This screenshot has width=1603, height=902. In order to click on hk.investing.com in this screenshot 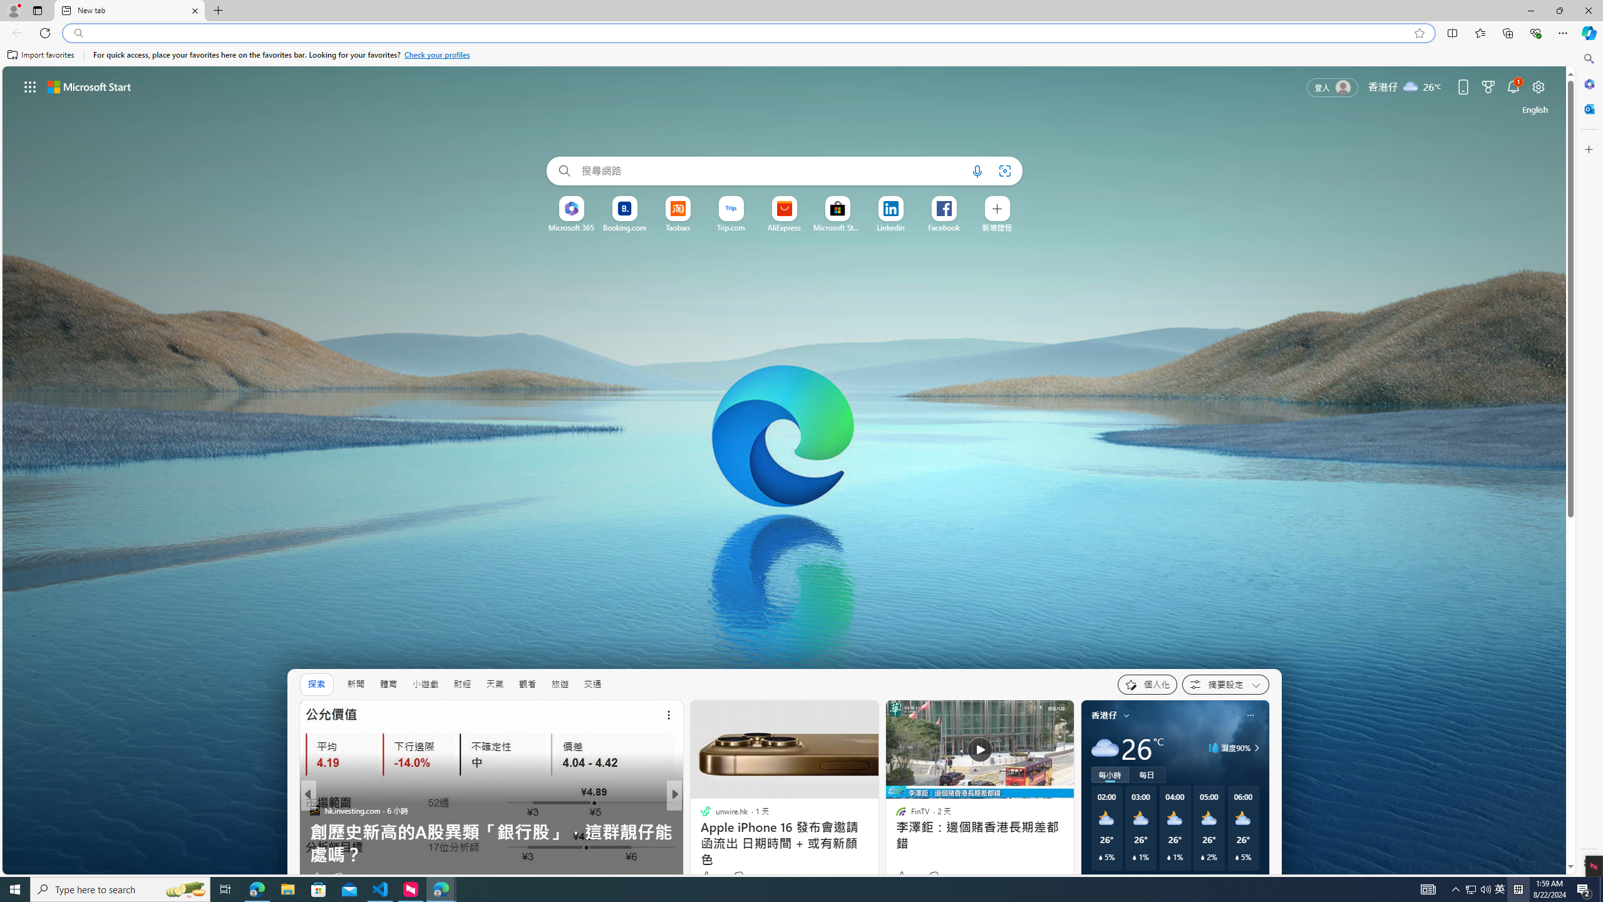, I will do `click(315, 810)`.